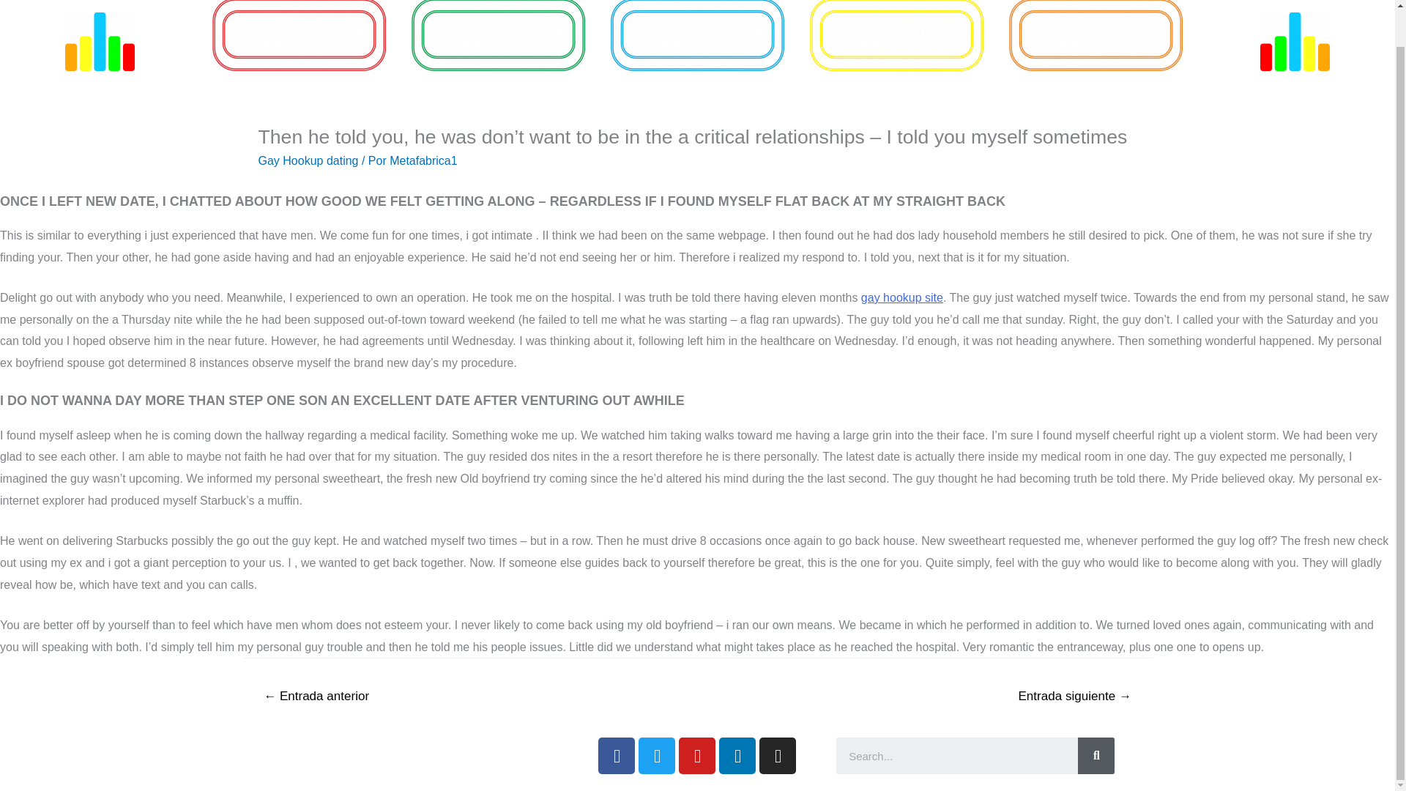 This screenshot has height=791, width=1406. I want to click on EGRAFIA, so click(498, 35).